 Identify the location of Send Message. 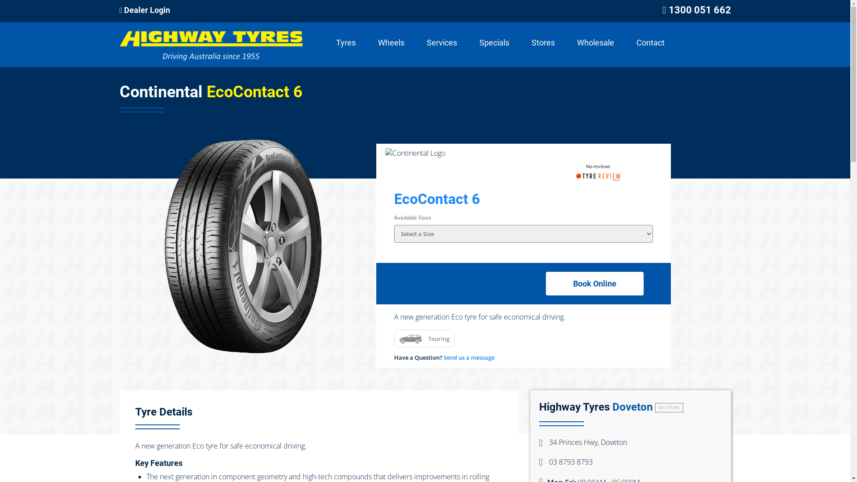
(425, 355).